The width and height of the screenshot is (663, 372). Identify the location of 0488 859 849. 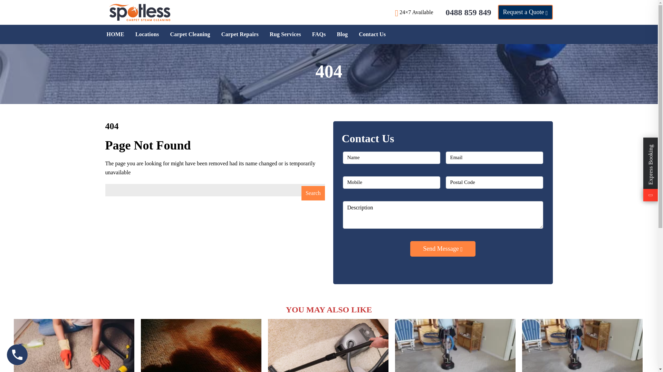
(468, 12).